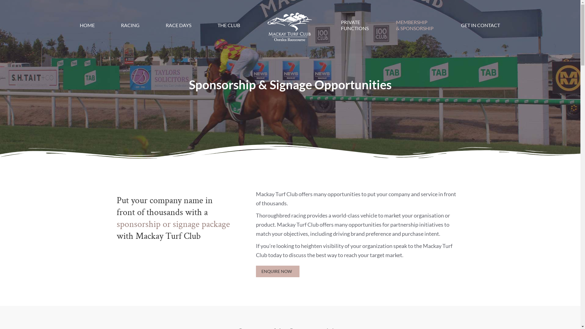 This screenshot has width=585, height=329. What do you see at coordinates (355, 25) in the screenshot?
I see `PRIVATE
FUNCTIONS` at bounding box center [355, 25].